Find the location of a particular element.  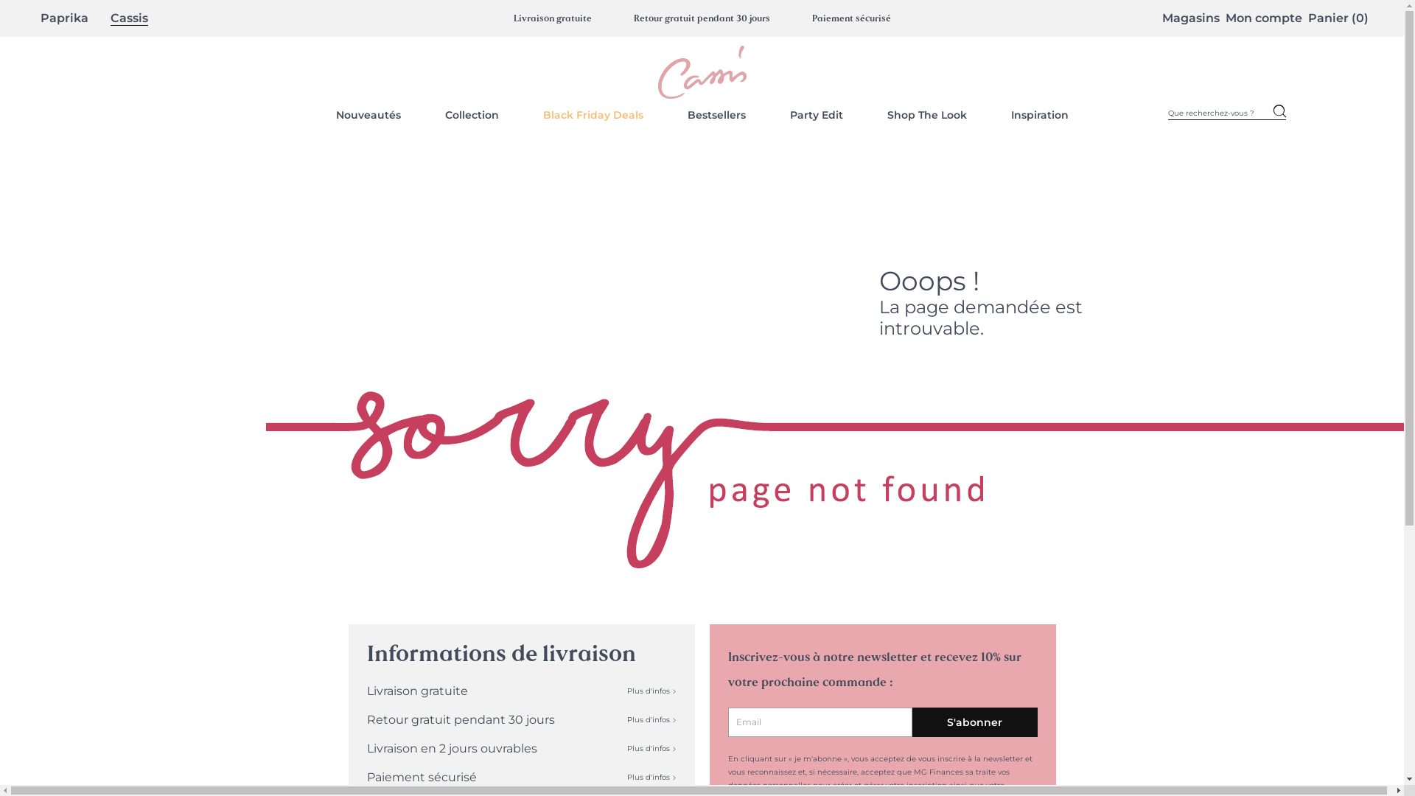

Plus d'infos is located at coordinates (651, 749).